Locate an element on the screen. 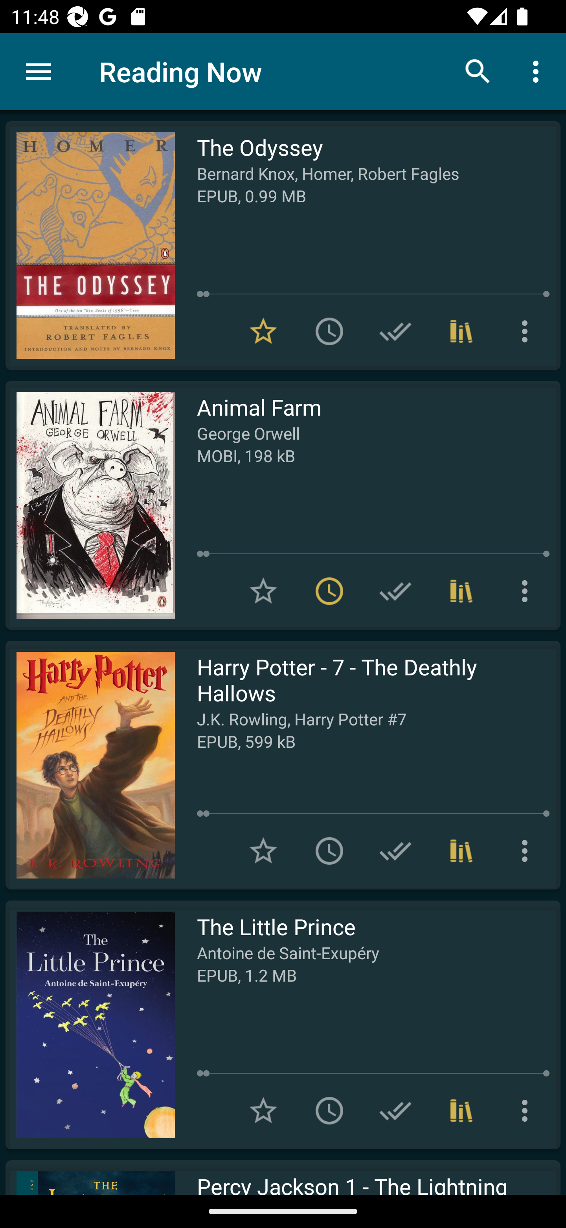  Remove from Favorites is located at coordinates (263, 331).